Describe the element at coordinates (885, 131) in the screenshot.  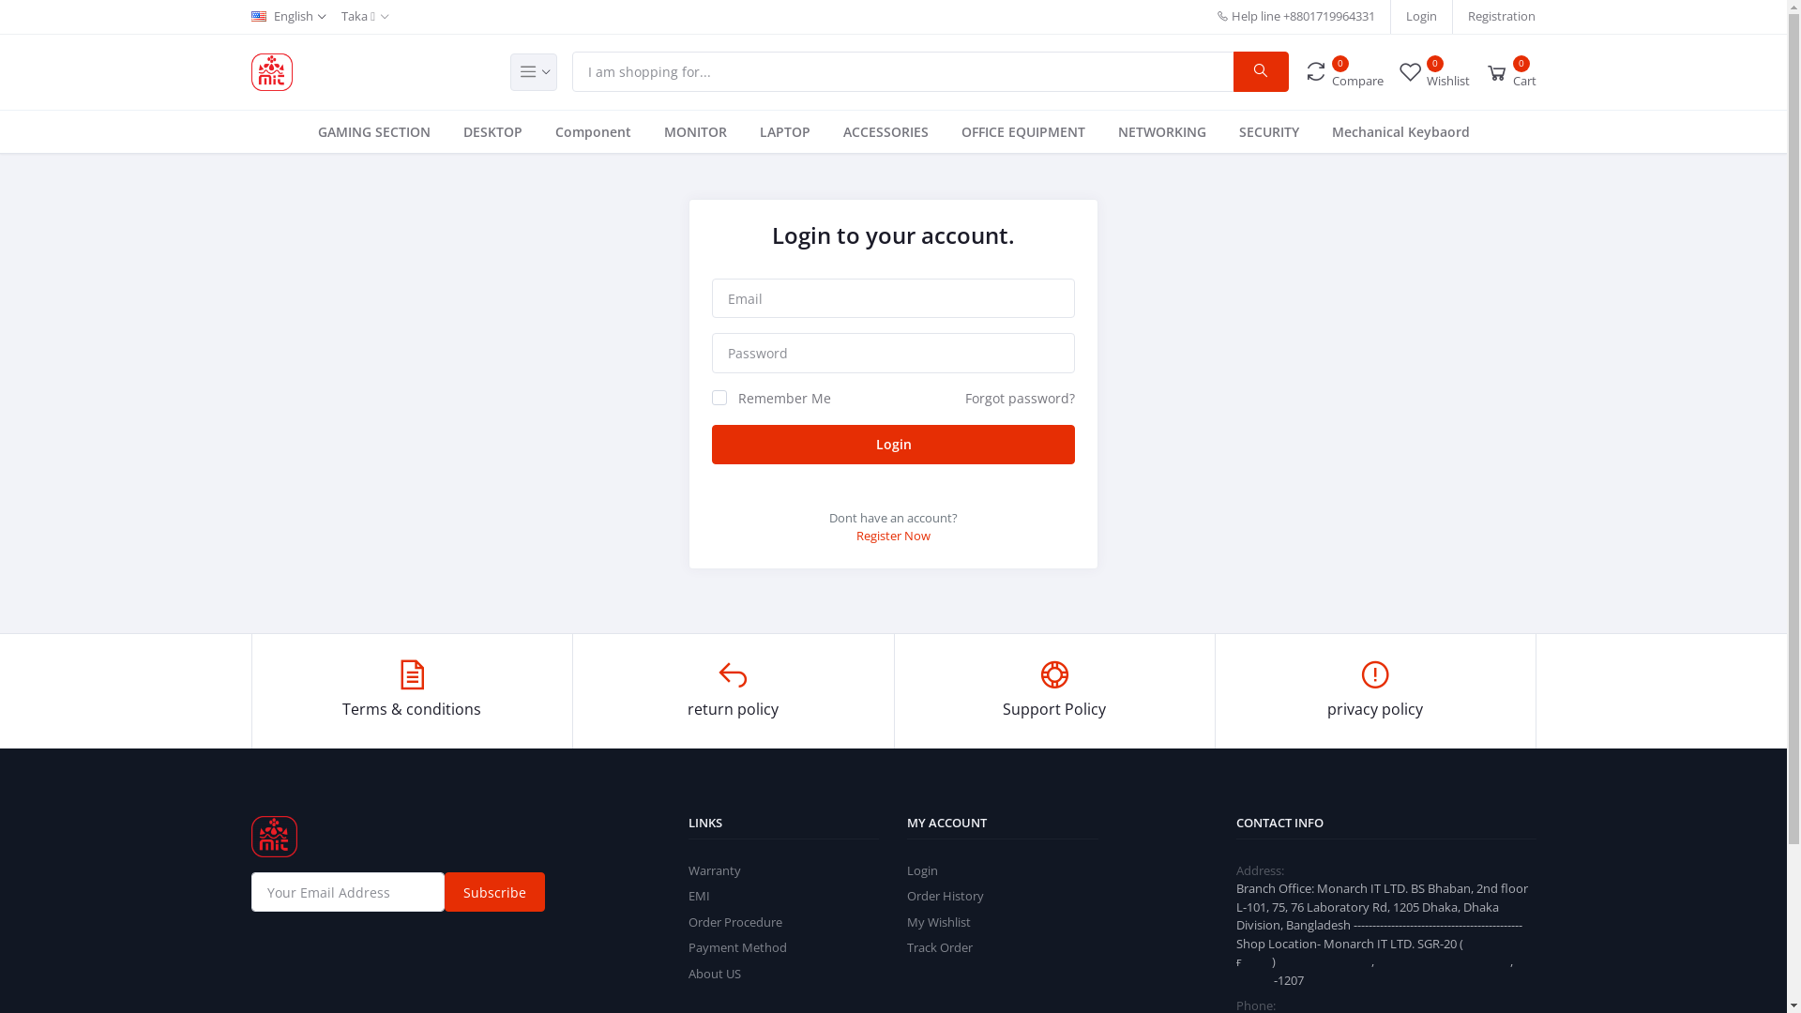
I see `ACCESSORIES` at that location.